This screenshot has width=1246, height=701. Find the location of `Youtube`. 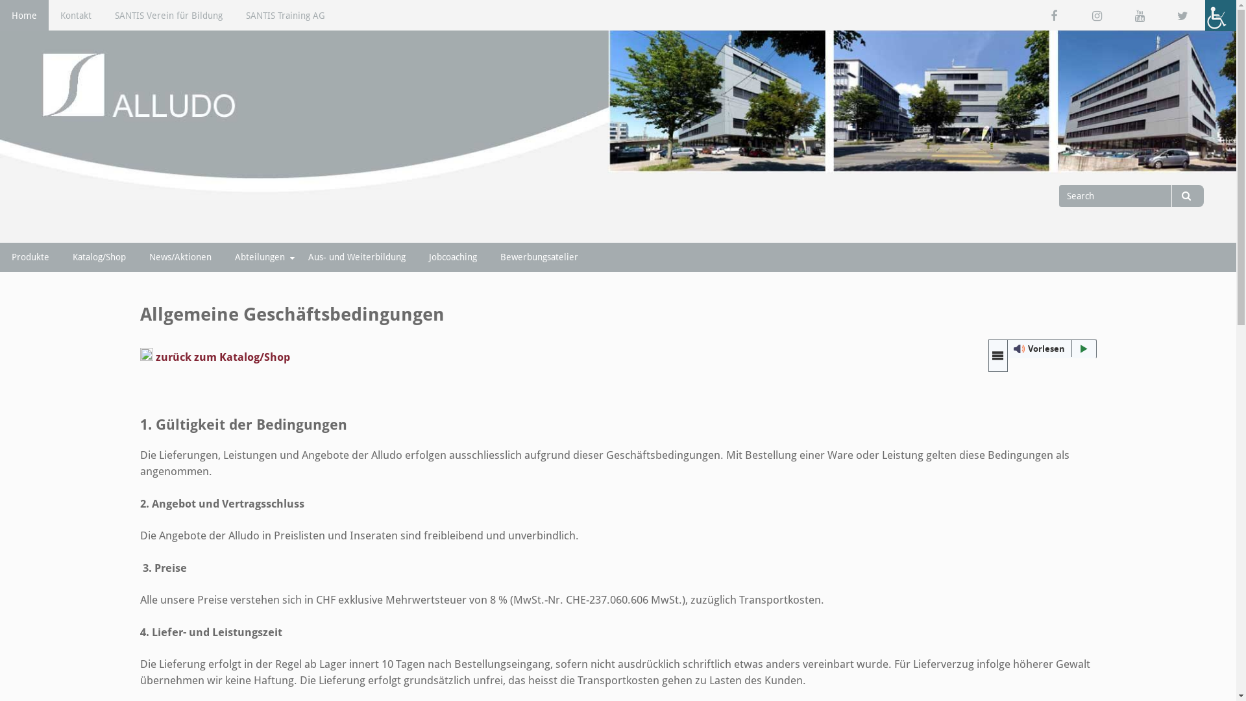

Youtube is located at coordinates (1140, 16).